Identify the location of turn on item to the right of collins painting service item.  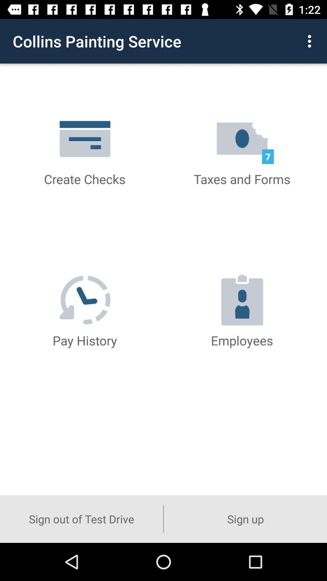
(311, 41).